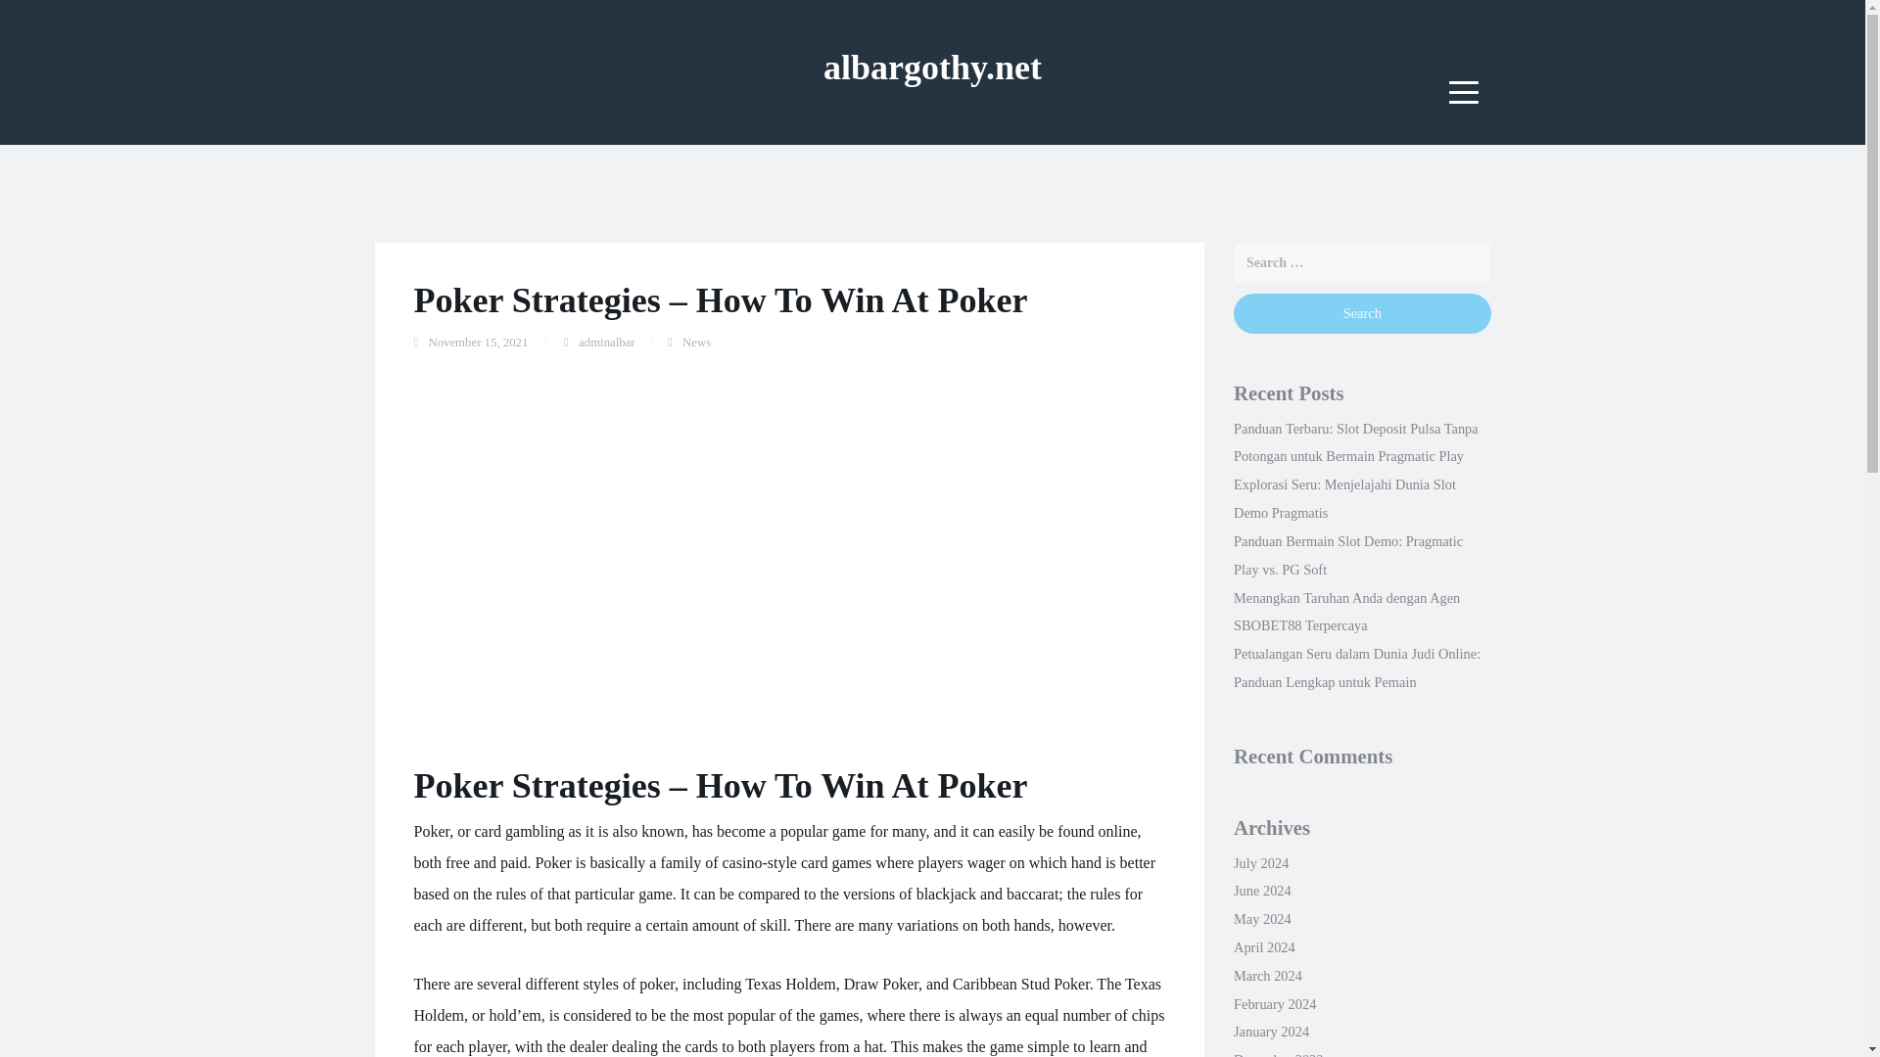  What do you see at coordinates (1347, 555) in the screenshot?
I see `Panduan Bermain Slot Demo: Pragmatic Play vs. PG Soft` at bounding box center [1347, 555].